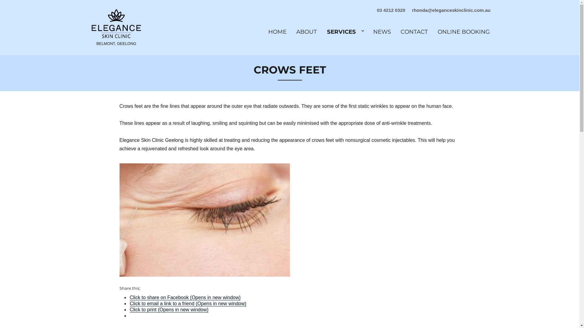 Image resolution: width=584 pixels, height=328 pixels. I want to click on 03 4212 0320, so click(388, 10).